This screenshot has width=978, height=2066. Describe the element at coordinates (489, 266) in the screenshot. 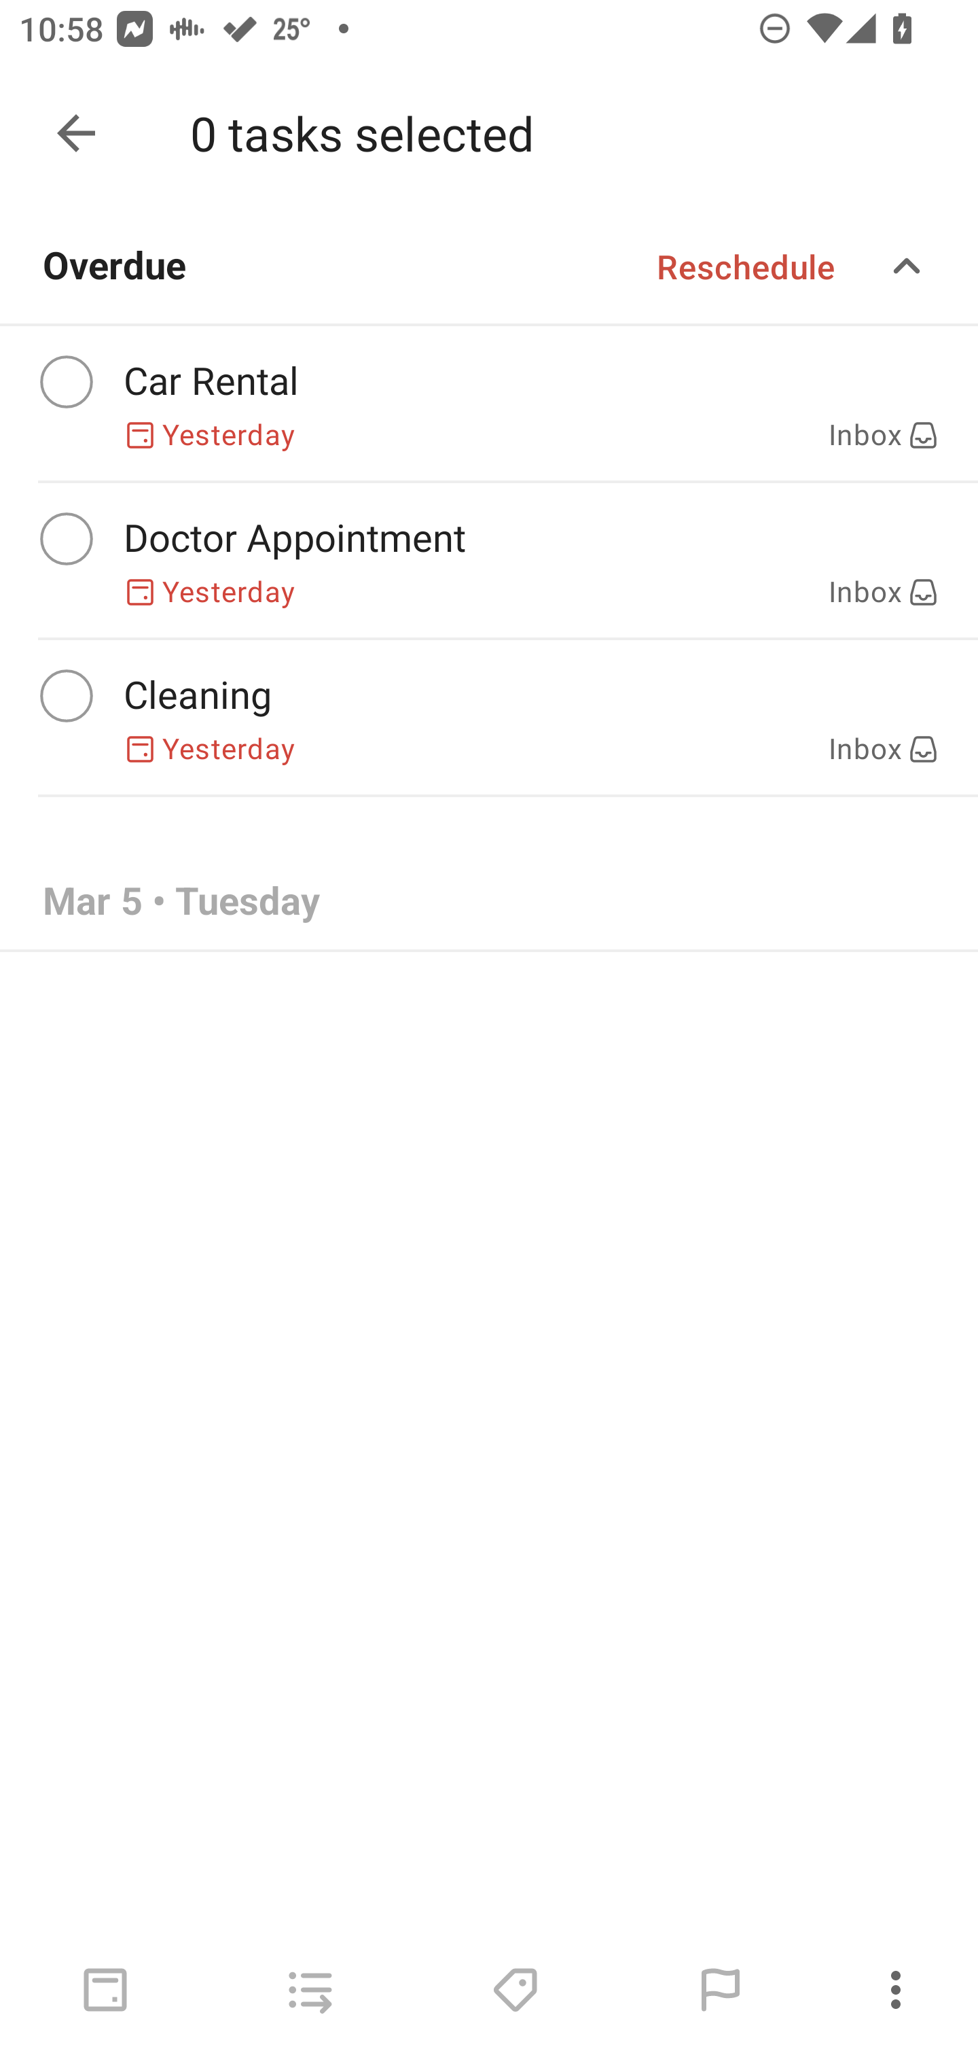

I see `Overdue Reschedule Expand/collapse` at that location.